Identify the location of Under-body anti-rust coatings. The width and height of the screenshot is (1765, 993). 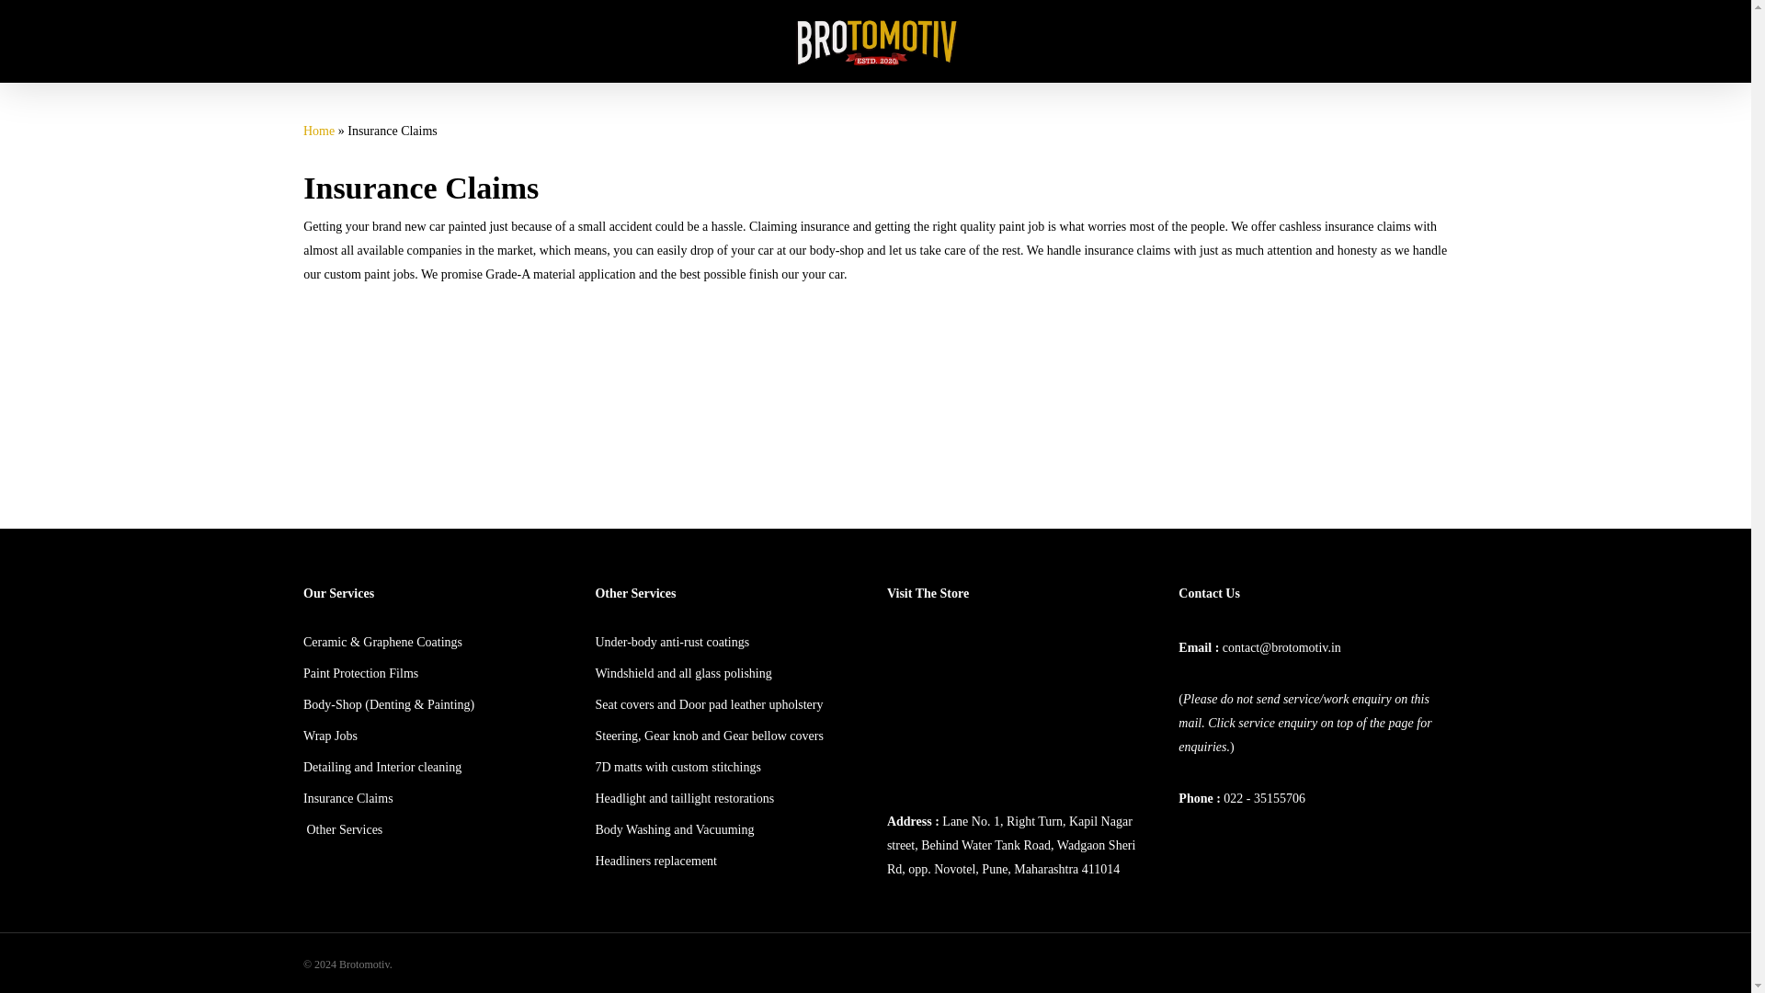
(671, 642).